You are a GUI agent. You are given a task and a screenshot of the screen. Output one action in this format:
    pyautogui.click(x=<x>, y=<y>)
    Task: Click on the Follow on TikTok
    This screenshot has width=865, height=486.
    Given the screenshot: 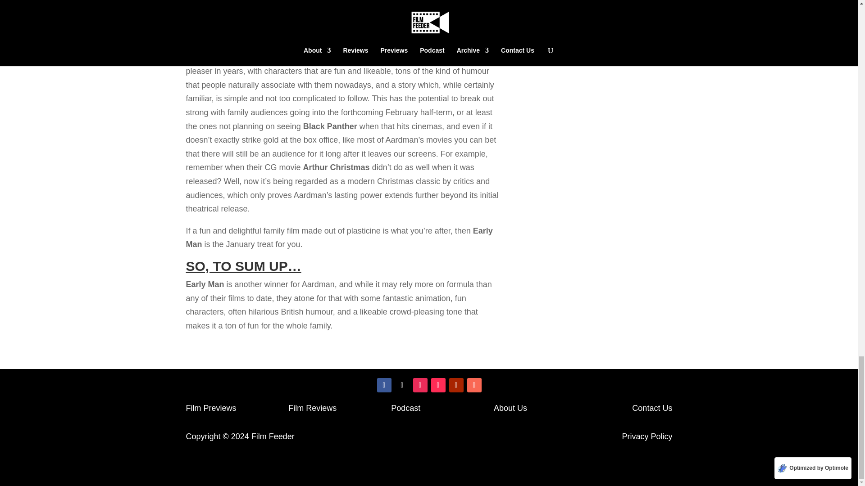 What is the action you would take?
    pyautogui.click(x=438, y=385)
    